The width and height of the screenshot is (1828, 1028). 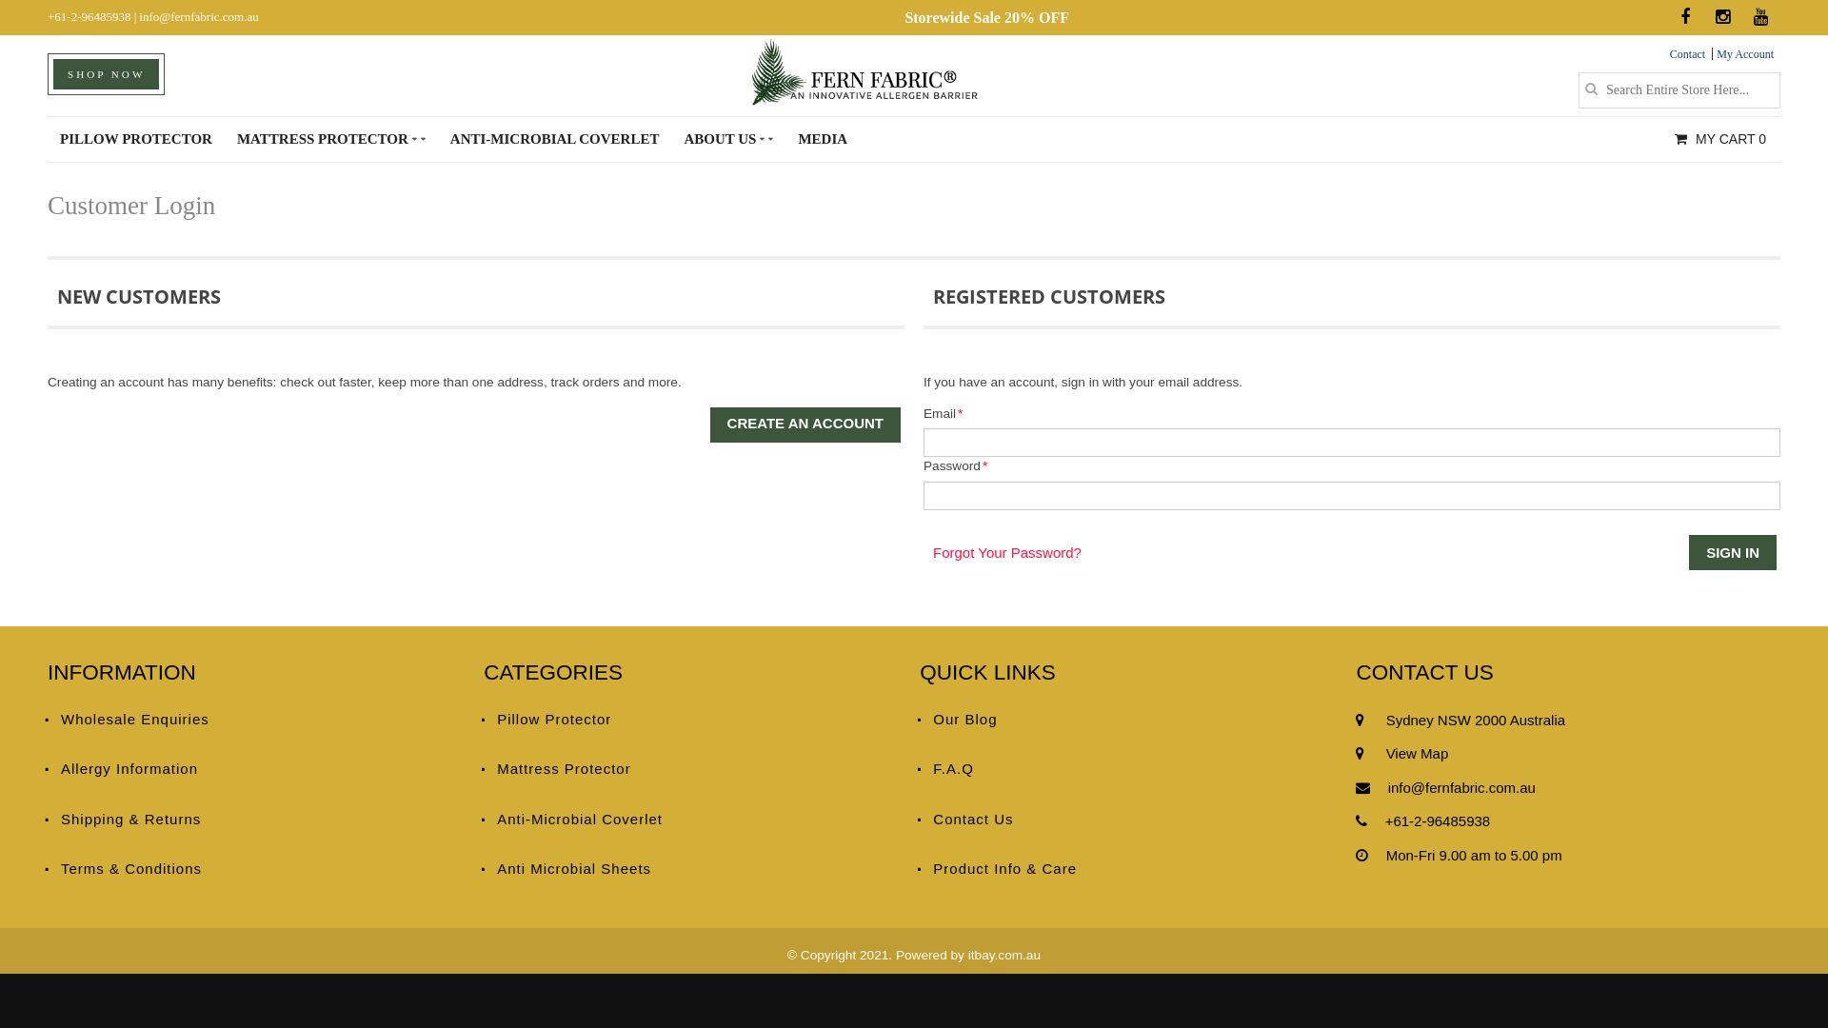 What do you see at coordinates (331, 139) in the screenshot?
I see `MATTRESS PROTECTOR` at bounding box center [331, 139].